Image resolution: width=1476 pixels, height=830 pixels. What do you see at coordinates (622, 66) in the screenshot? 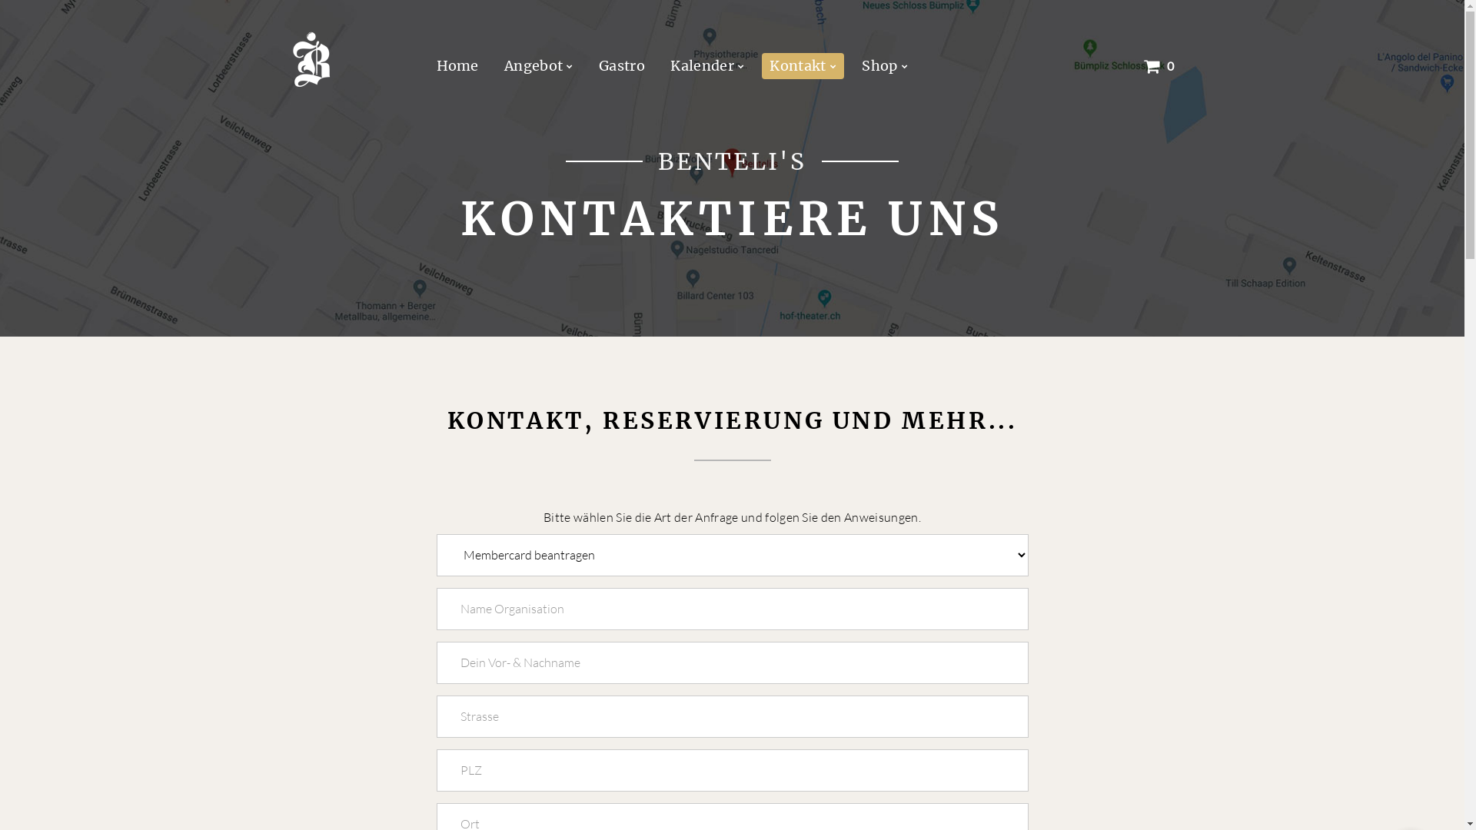
I see `Gastro` at bounding box center [622, 66].